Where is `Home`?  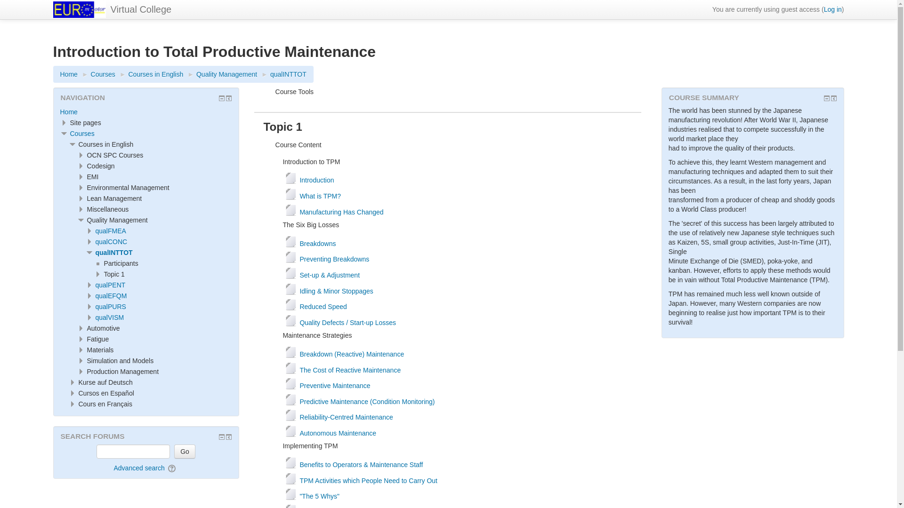 Home is located at coordinates (69, 74).